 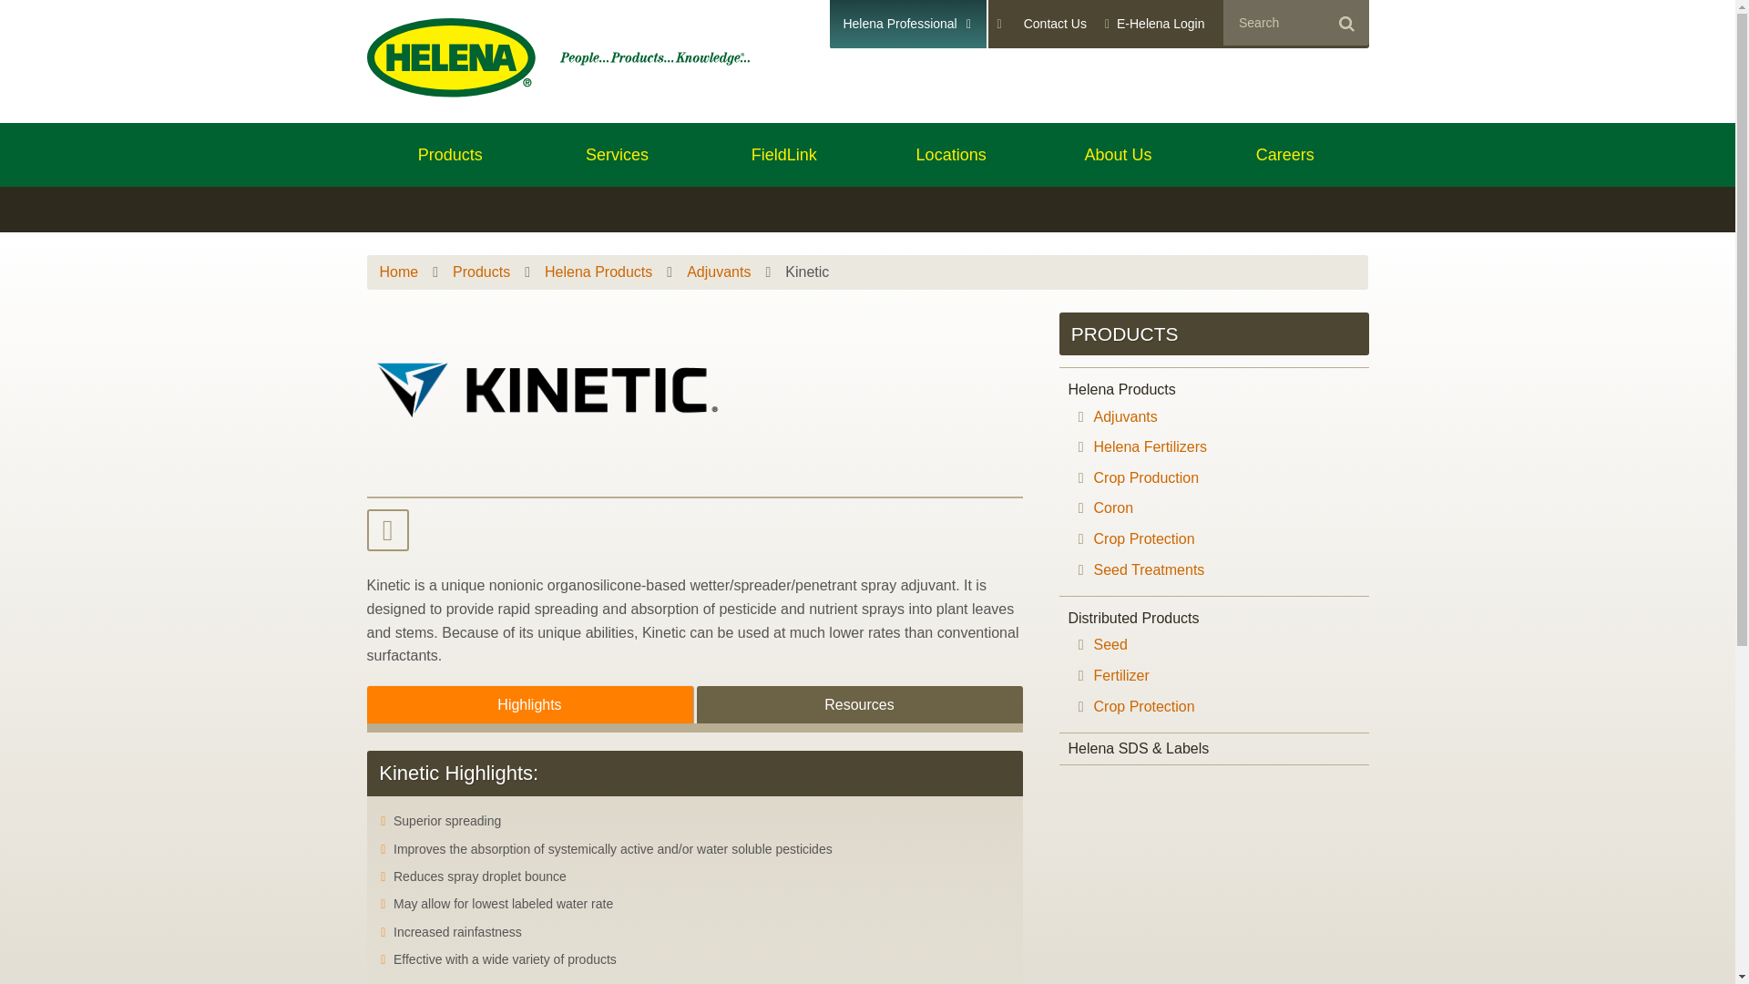 What do you see at coordinates (1119, 155) in the screenshot?
I see `About Us` at bounding box center [1119, 155].